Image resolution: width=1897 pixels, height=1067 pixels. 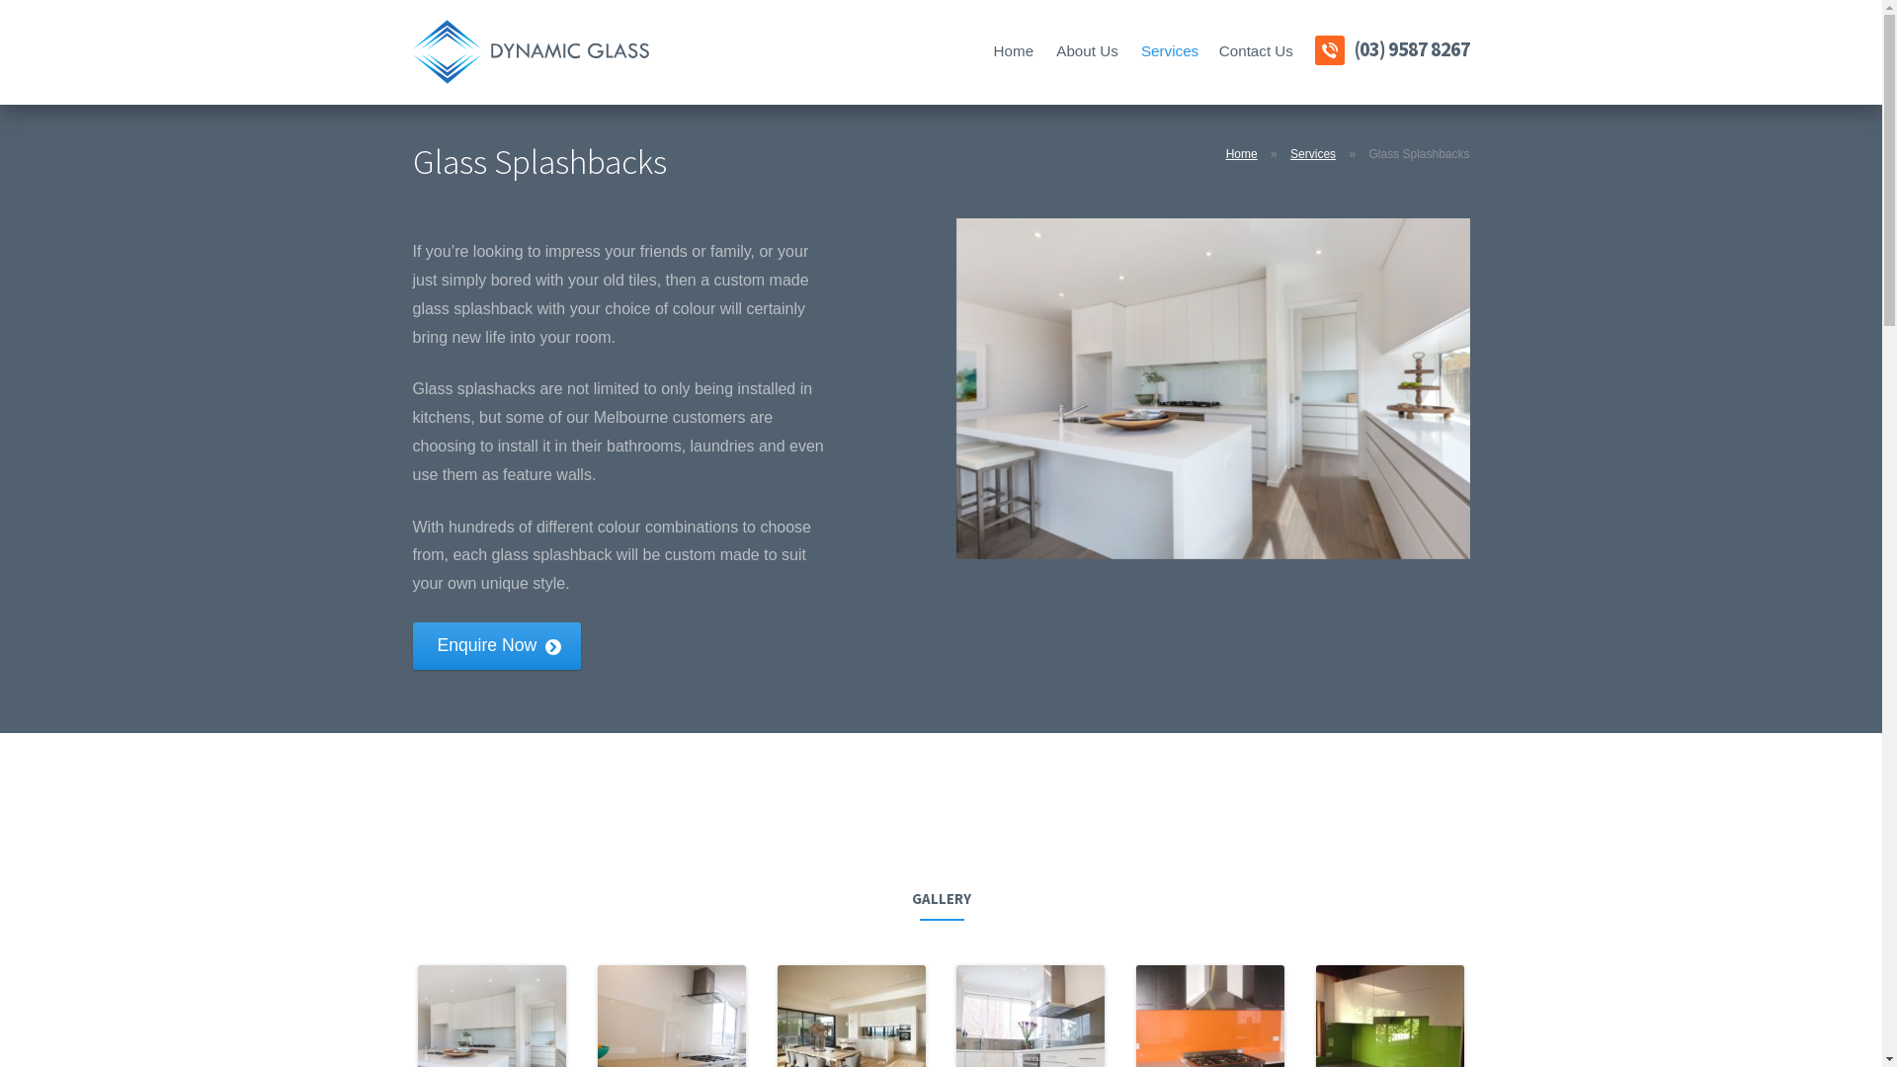 What do you see at coordinates (1313, 154) in the screenshot?
I see `Services` at bounding box center [1313, 154].